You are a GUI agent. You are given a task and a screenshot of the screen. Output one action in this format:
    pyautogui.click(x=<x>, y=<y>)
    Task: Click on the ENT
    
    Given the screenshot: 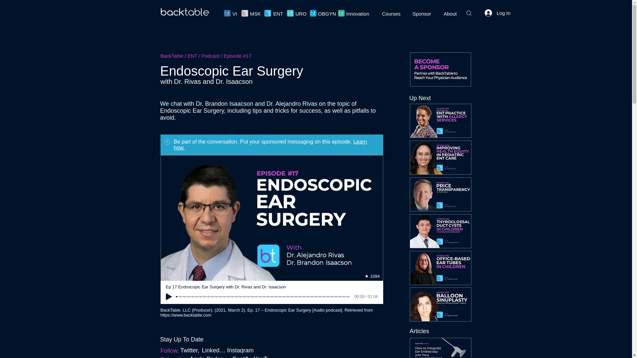 What is the action you would take?
    pyautogui.click(x=279, y=14)
    